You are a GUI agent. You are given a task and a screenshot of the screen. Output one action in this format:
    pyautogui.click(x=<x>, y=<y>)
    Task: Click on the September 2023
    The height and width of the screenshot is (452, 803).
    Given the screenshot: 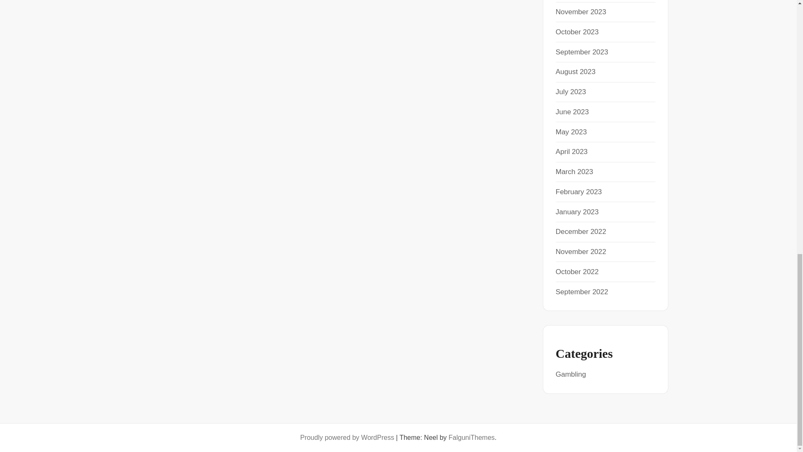 What is the action you would take?
    pyautogui.click(x=581, y=51)
    